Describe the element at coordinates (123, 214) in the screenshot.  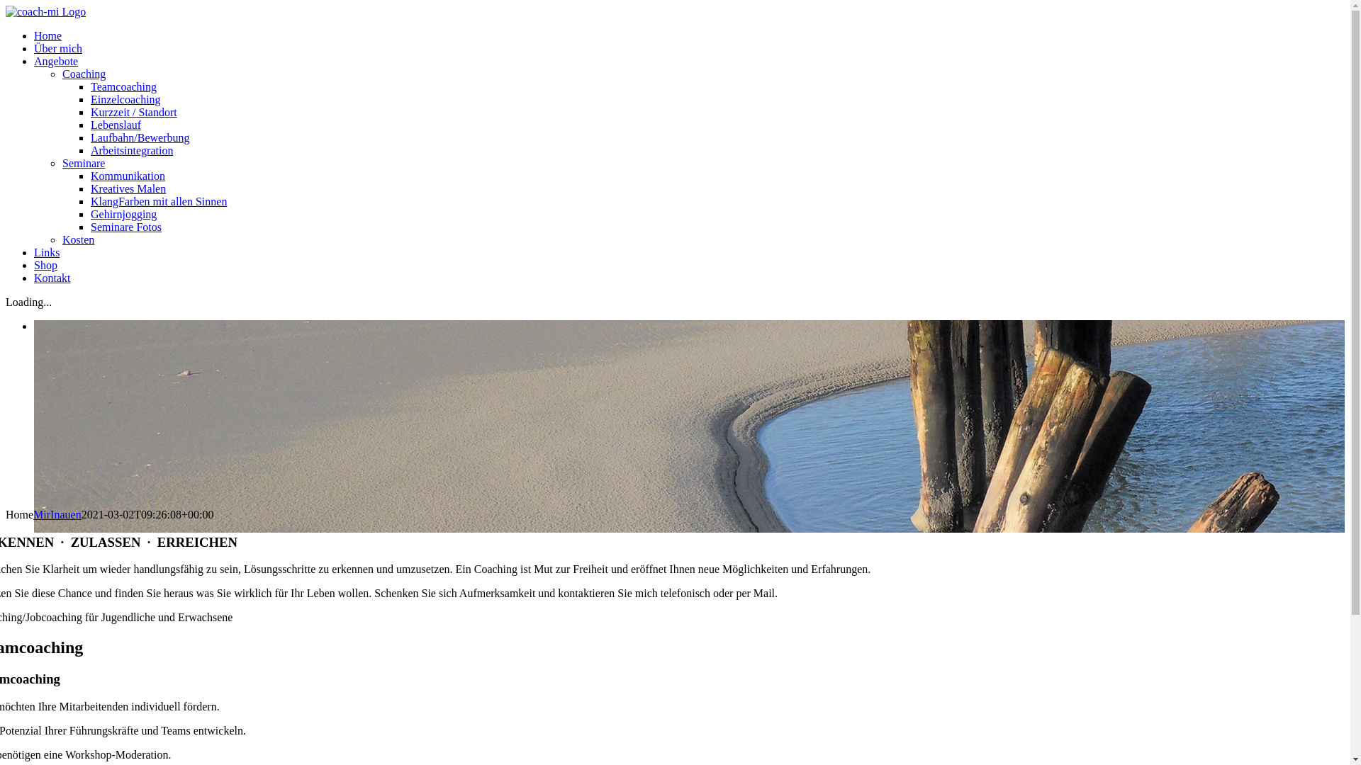
I see `Gehirnjogging` at that location.